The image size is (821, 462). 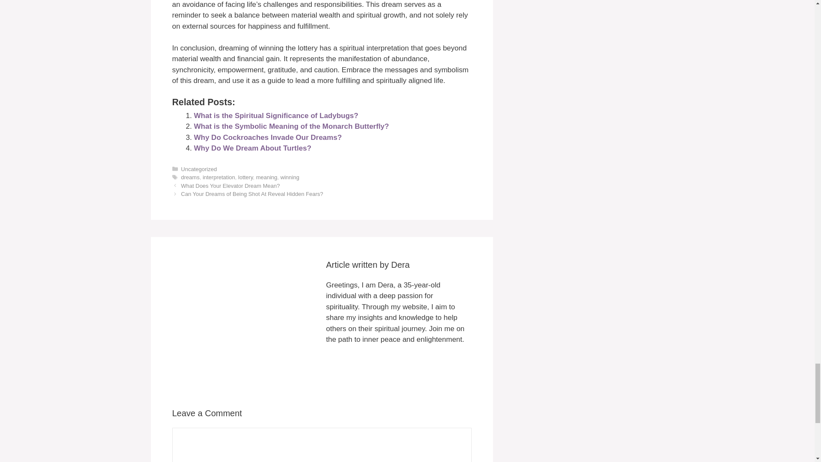 I want to click on Why Do We Dream About Turtles?, so click(x=253, y=148).